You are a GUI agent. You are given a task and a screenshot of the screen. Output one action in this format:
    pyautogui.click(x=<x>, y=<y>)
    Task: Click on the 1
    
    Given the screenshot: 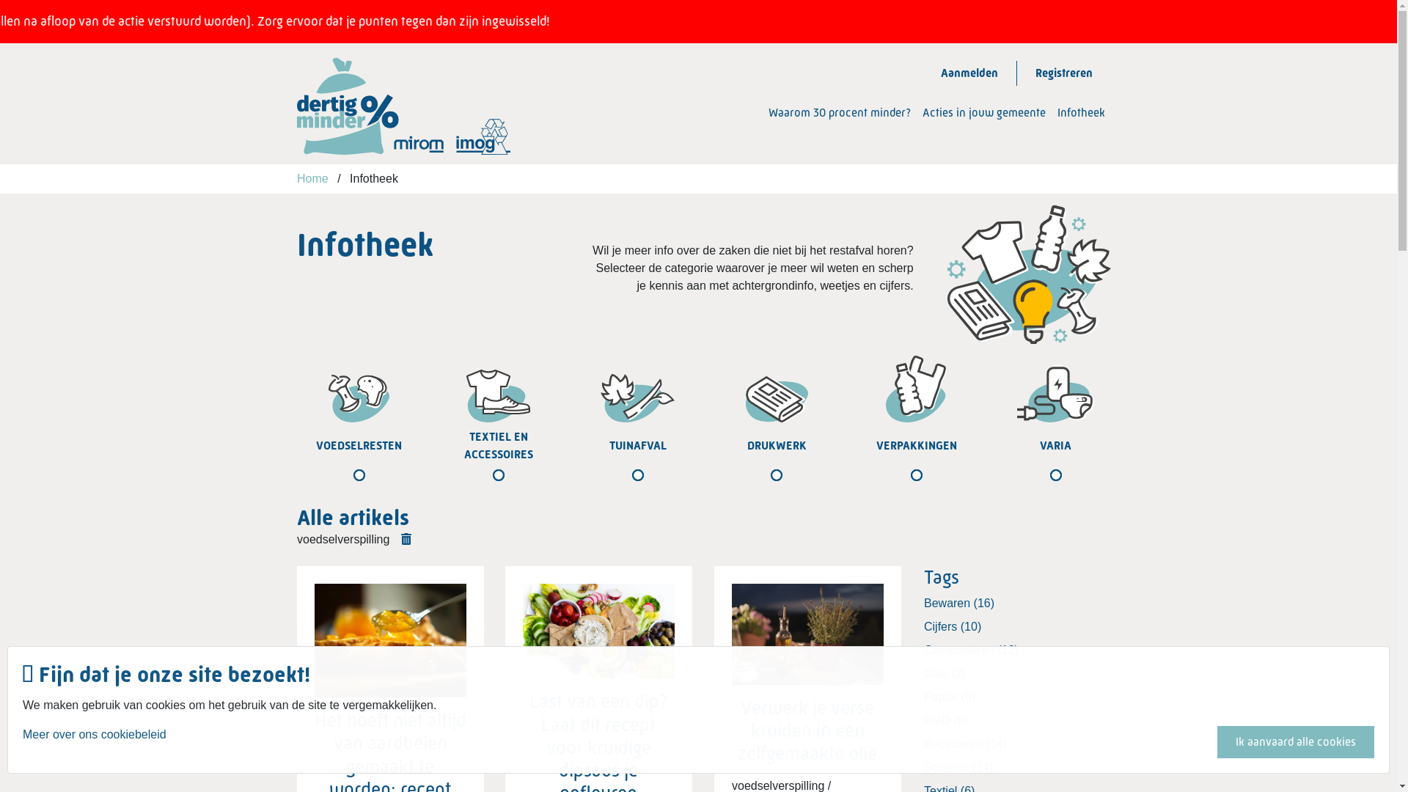 What is the action you would take?
    pyautogui.click(x=292, y=462)
    